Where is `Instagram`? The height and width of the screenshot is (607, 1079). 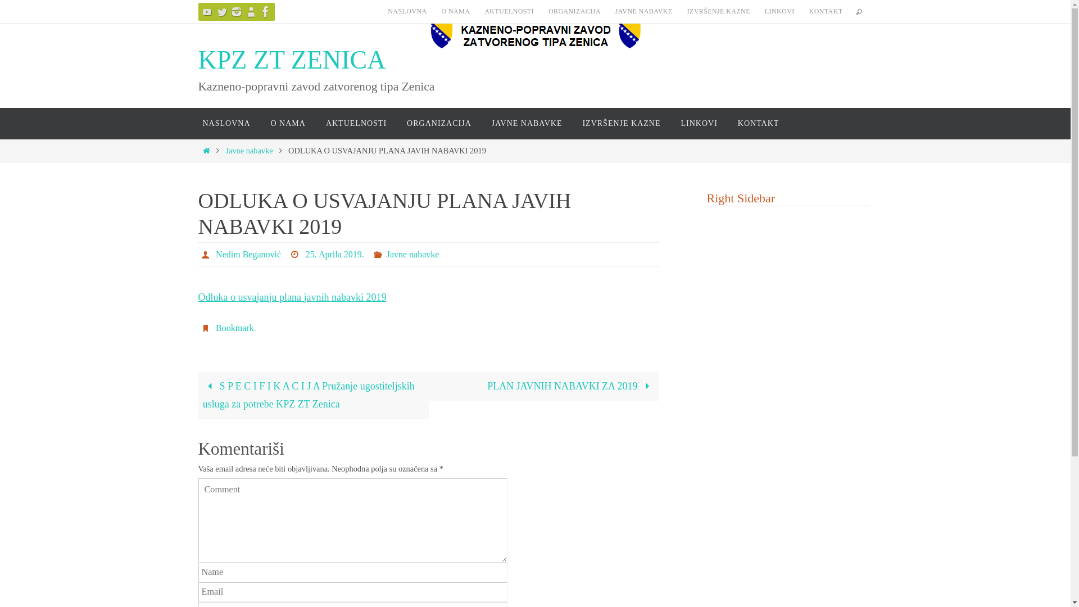 Instagram is located at coordinates (236, 12).